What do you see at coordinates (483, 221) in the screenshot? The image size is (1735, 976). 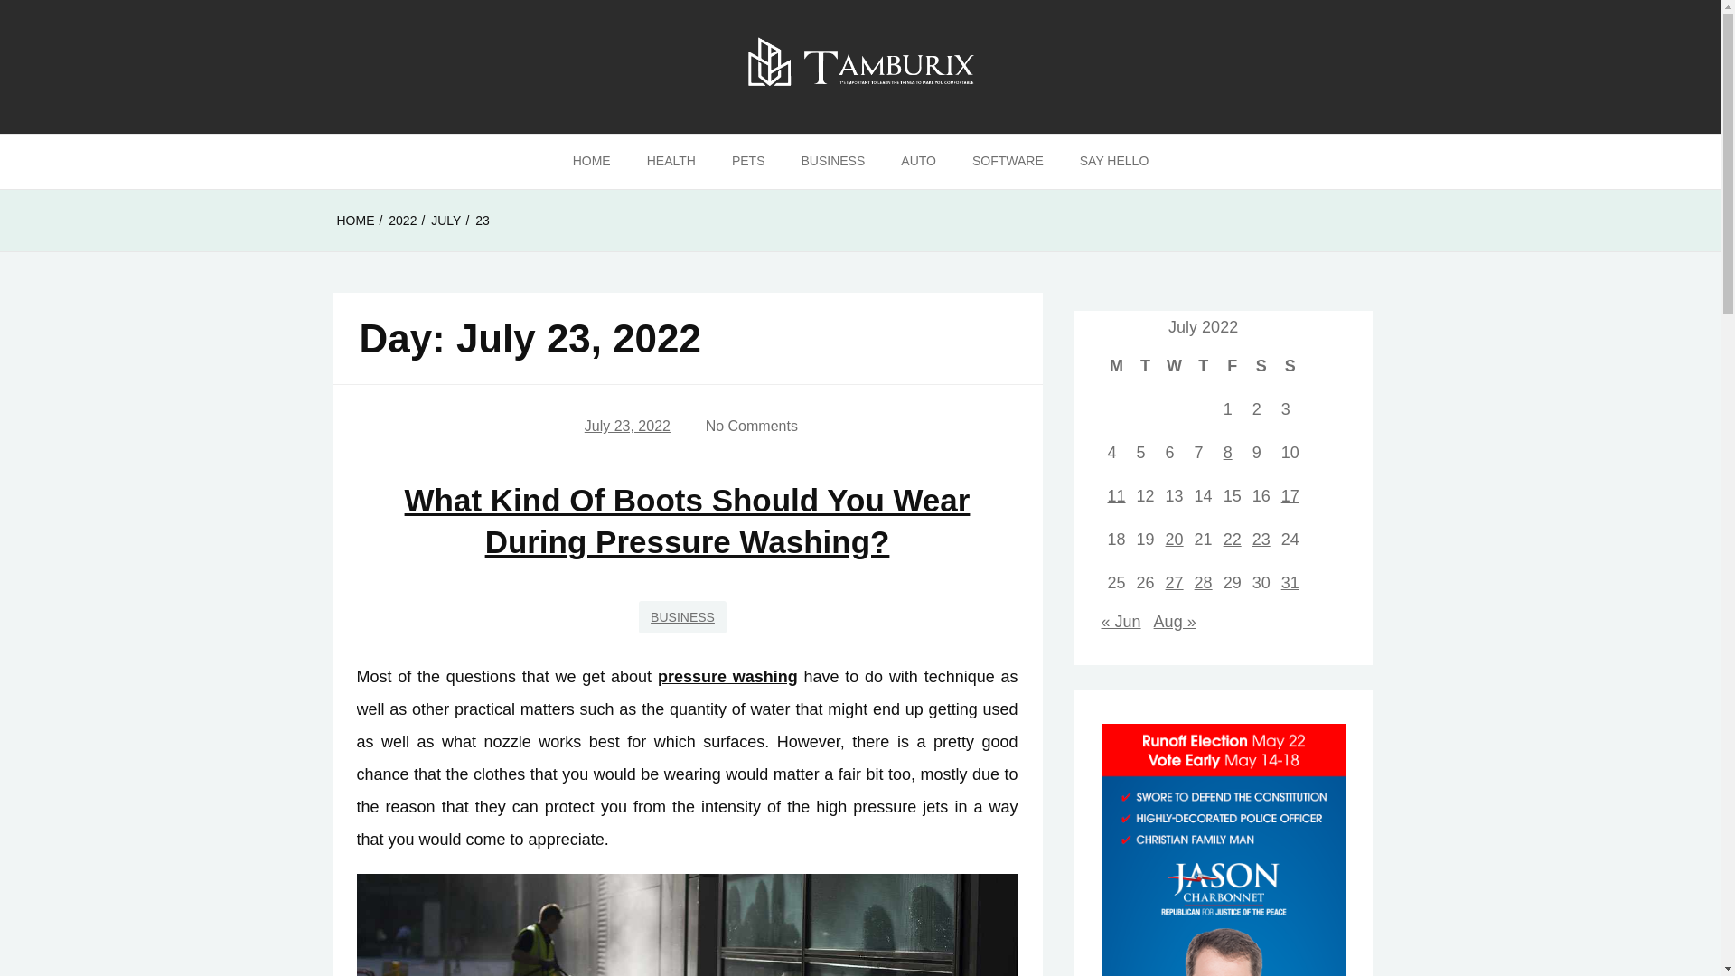 I see `23` at bounding box center [483, 221].